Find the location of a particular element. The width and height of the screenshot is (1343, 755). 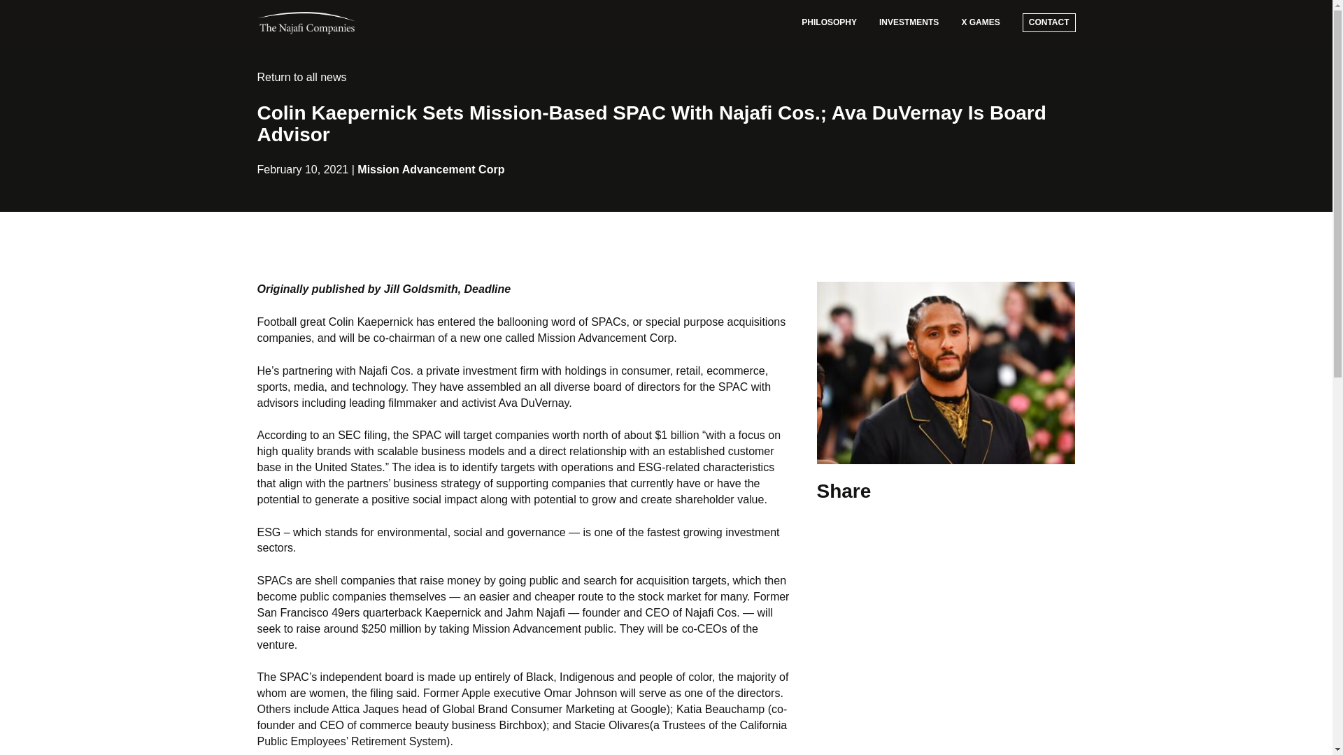

INVESTMENTS is located at coordinates (908, 22).